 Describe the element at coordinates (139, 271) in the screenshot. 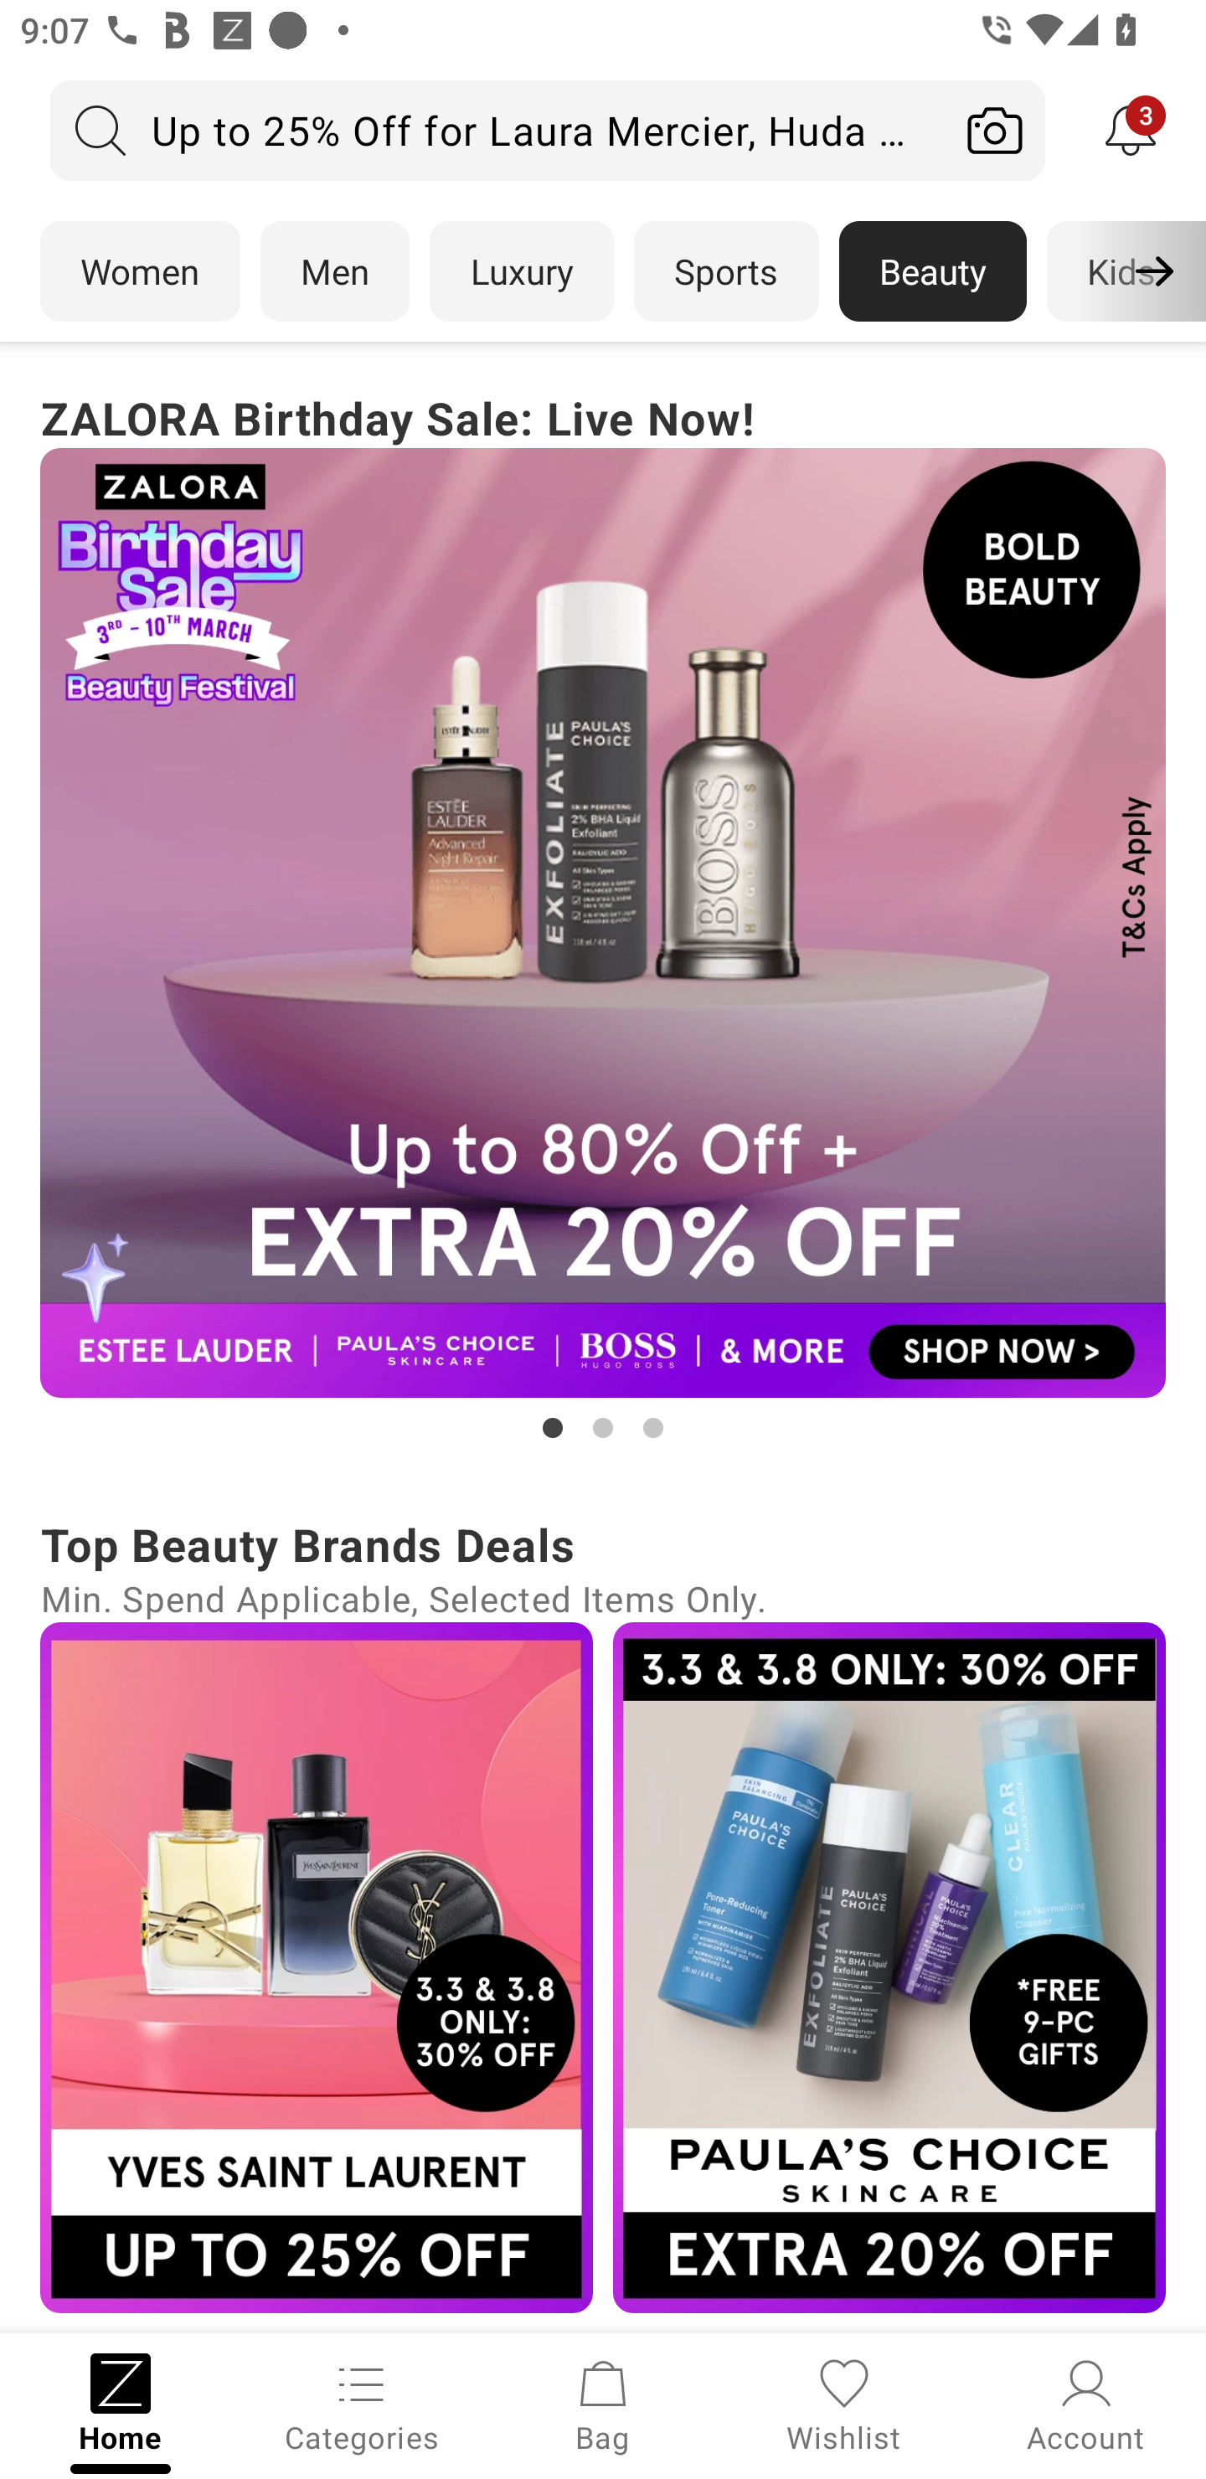

I see `Women` at that location.